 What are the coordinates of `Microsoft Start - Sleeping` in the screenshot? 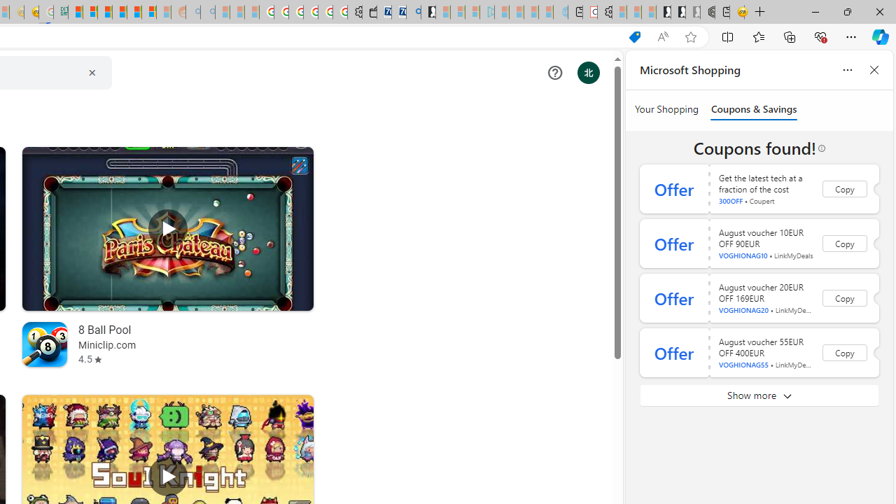 It's located at (531, 13).